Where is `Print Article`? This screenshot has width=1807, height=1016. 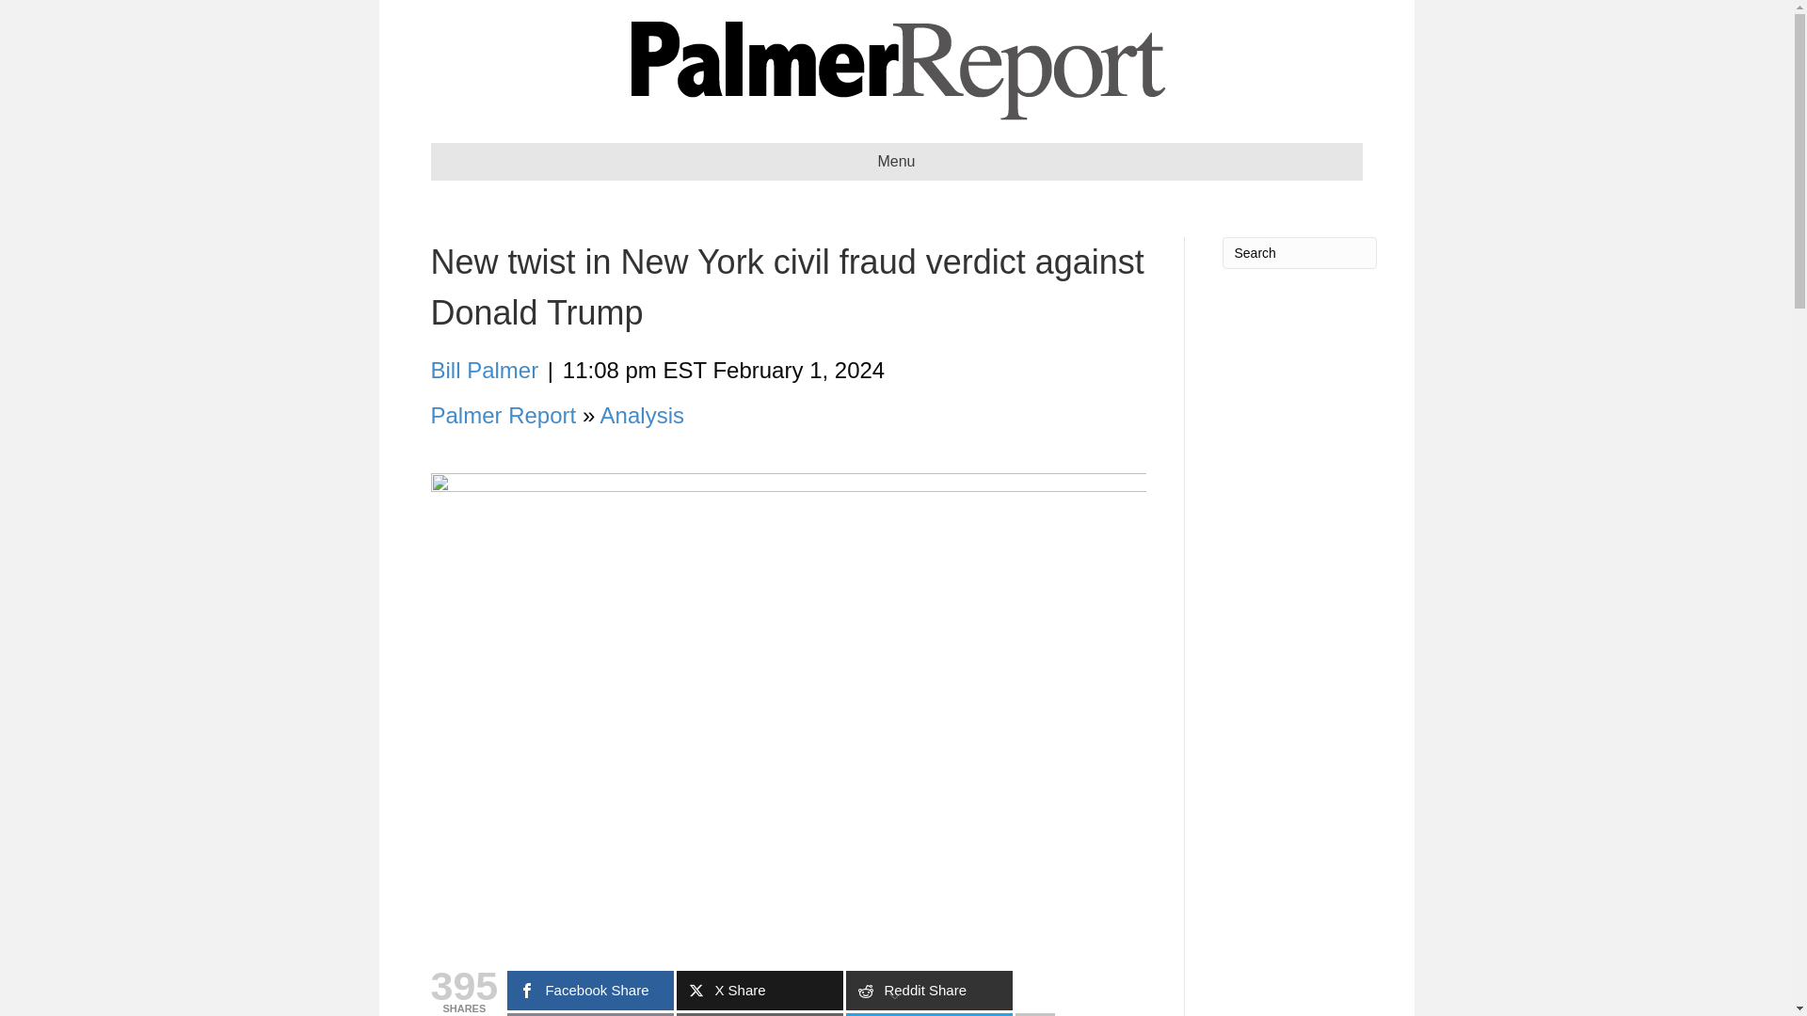 Print Article is located at coordinates (760, 1014).